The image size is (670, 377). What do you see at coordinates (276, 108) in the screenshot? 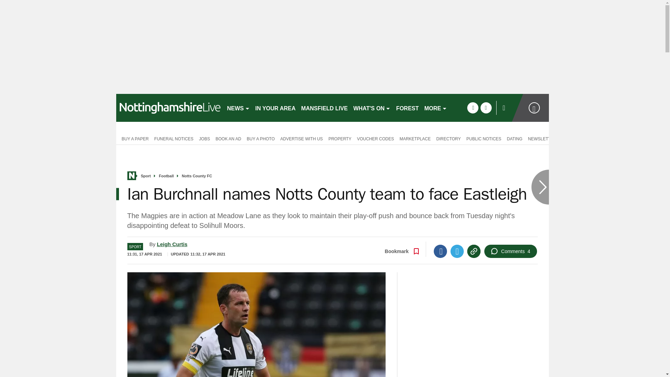
I see `IN YOUR AREA` at bounding box center [276, 108].